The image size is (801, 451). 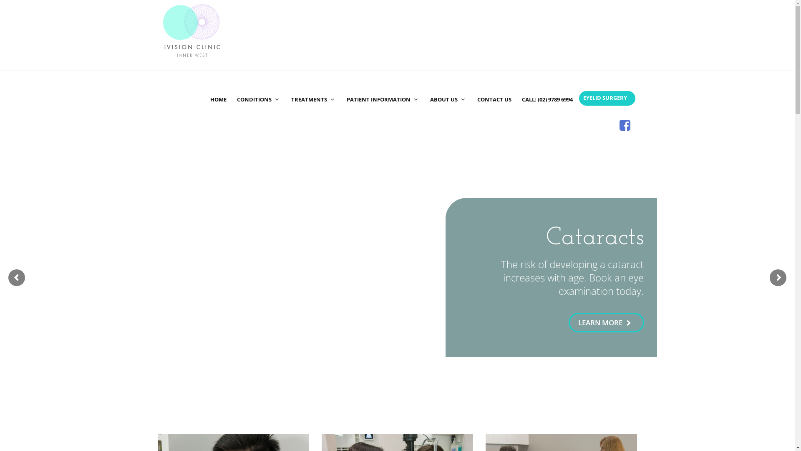 What do you see at coordinates (448, 85) in the screenshot?
I see `ABOUT US` at bounding box center [448, 85].